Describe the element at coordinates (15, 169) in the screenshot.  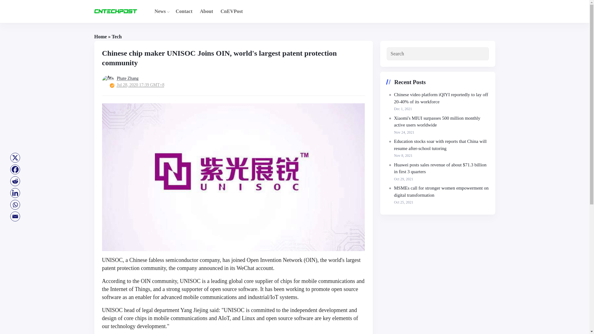
I see `Facebook` at that location.